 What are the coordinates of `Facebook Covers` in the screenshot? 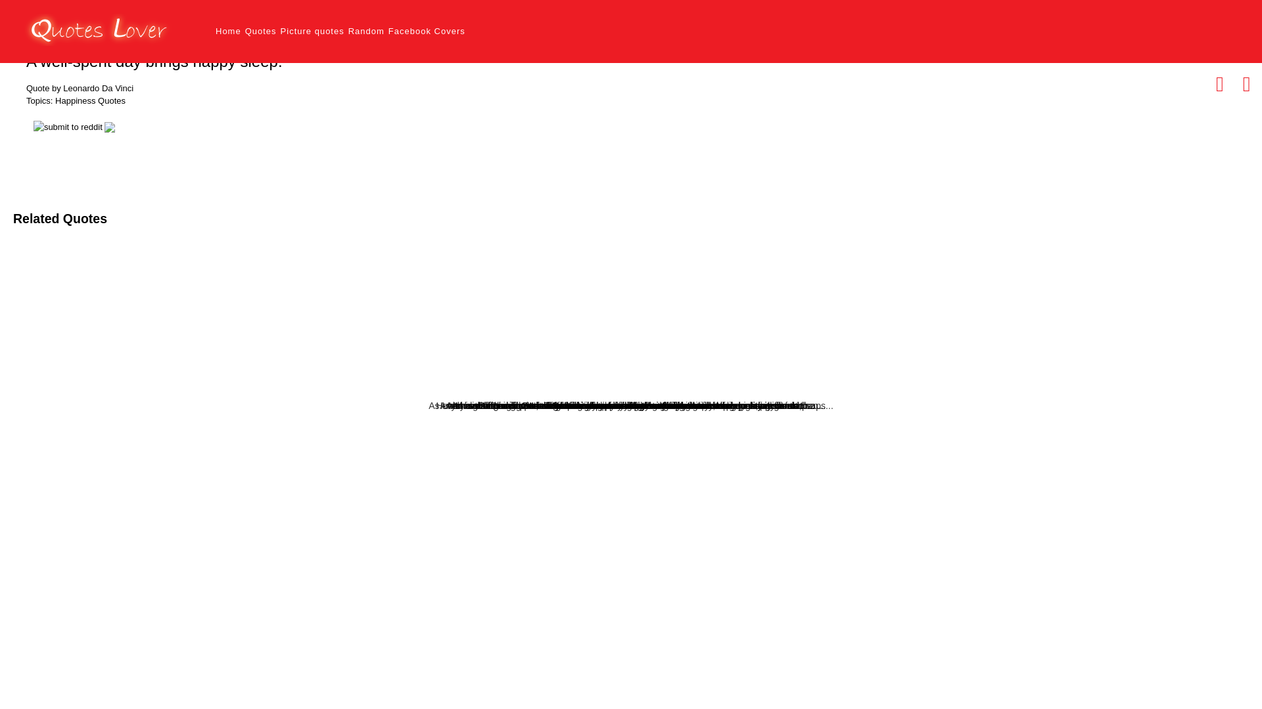 It's located at (427, 32).